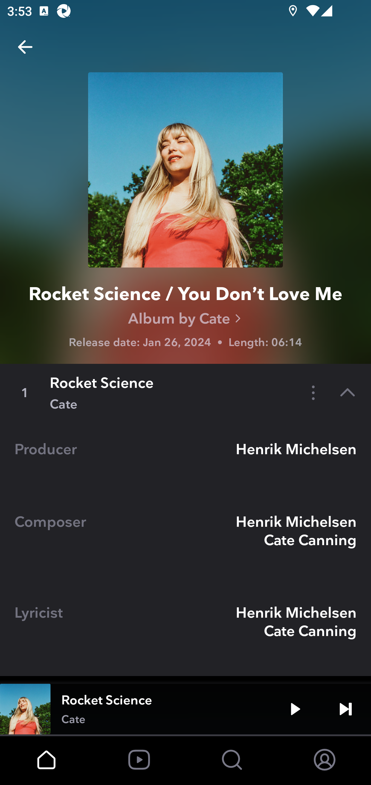 The height and width of the screenshot is (785, 371). Describe the element at coordinates (185, 630) in the screenshot. I see `Lyricist Henrik Michelsen
Cate Canning
` at that location.